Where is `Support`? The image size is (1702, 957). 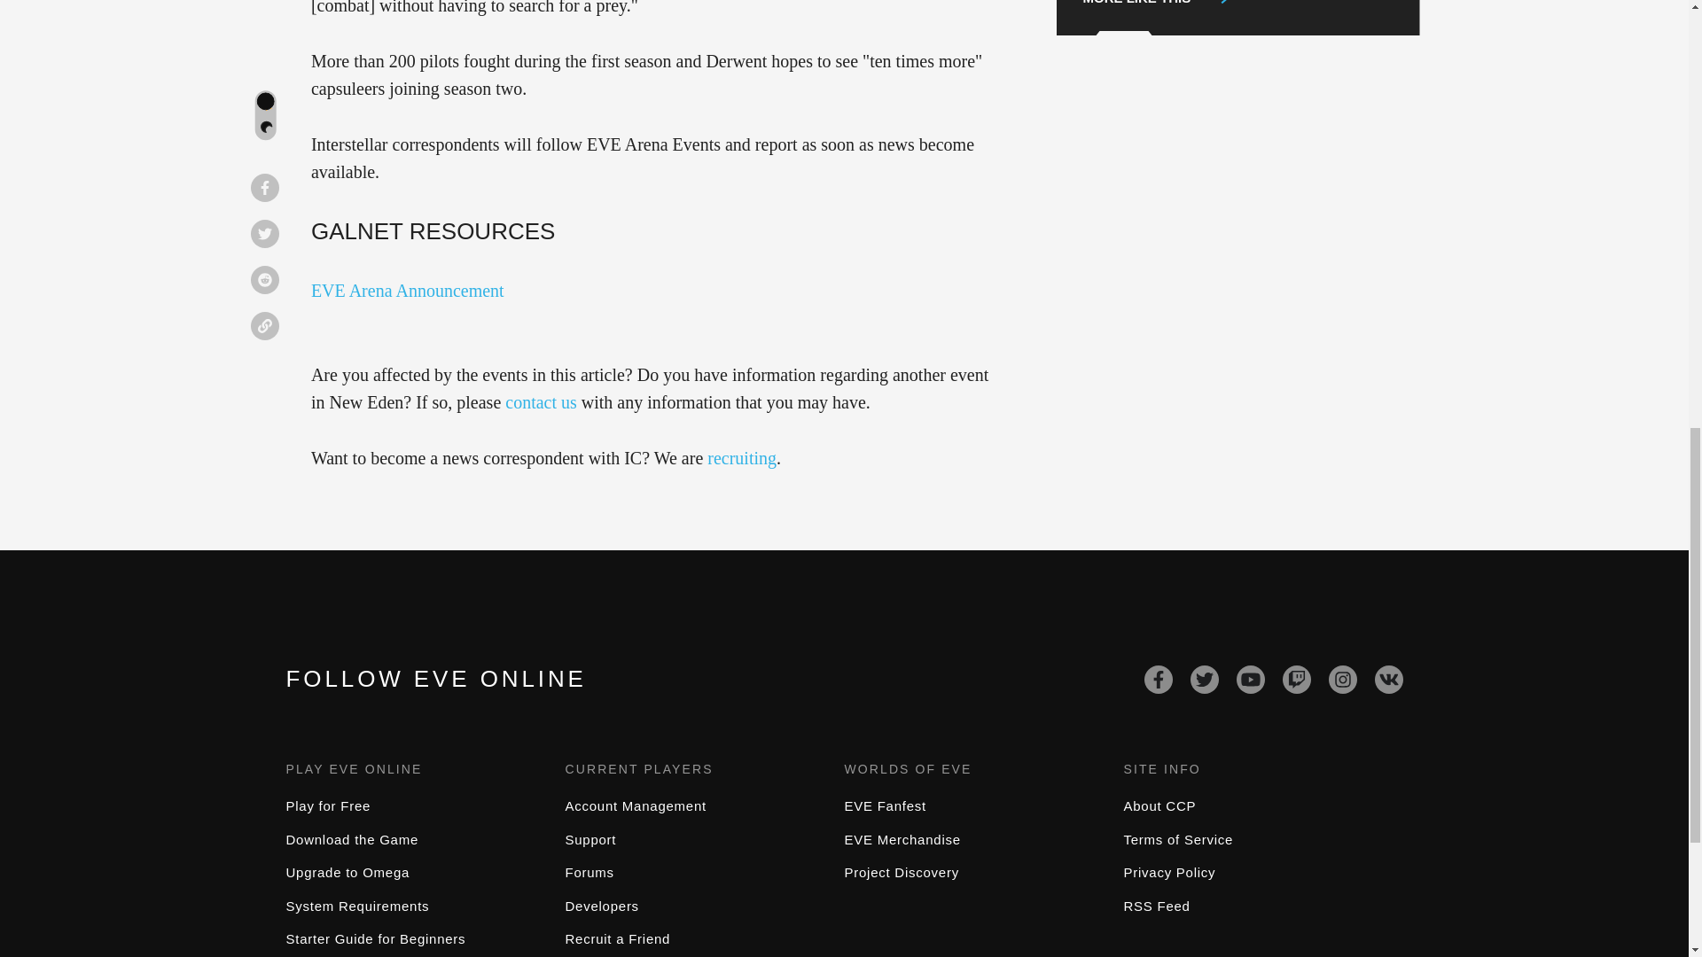 Support is located at coordinates (590, 838).